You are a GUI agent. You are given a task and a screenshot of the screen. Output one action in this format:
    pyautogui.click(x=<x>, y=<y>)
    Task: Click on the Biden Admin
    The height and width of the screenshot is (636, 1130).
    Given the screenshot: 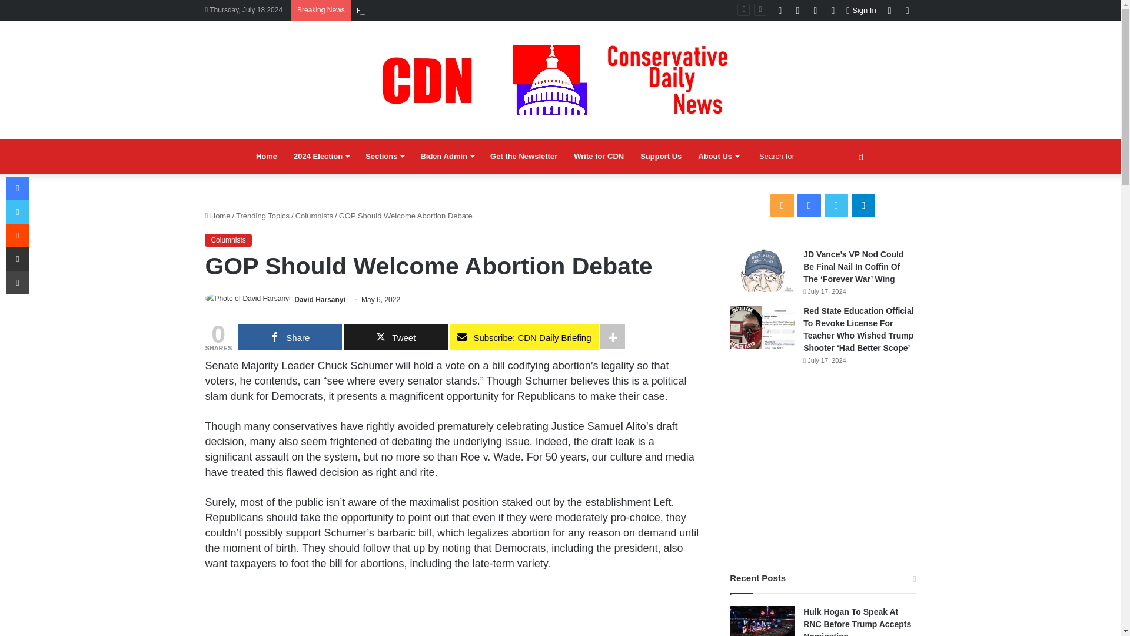 What is the action you would take?
    pyautogui.click(x=447, y=157)
    